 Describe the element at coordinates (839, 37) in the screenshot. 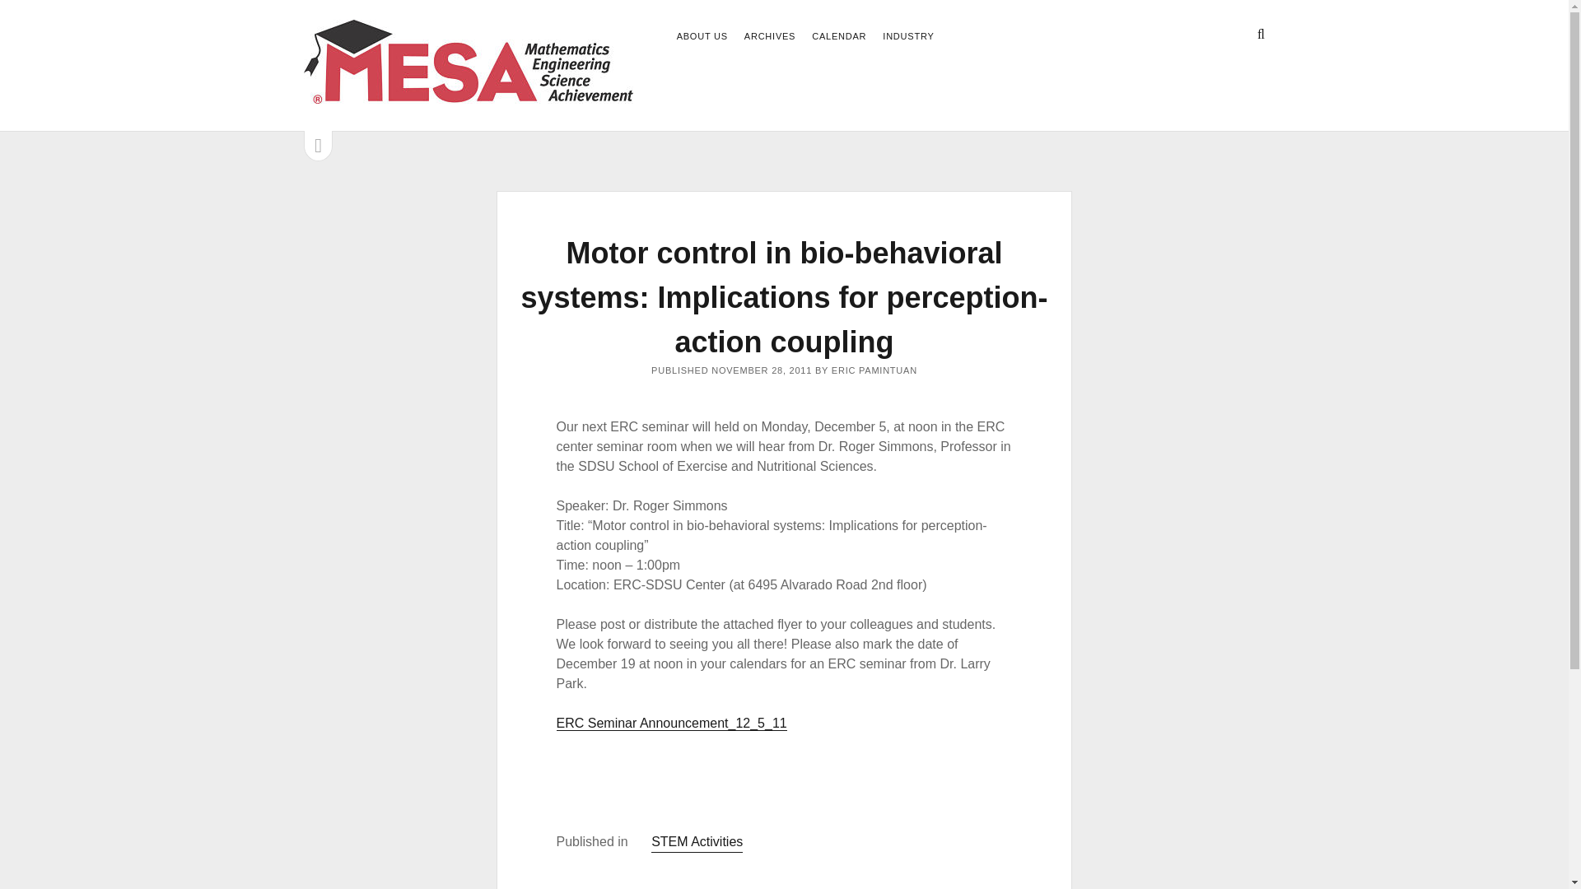

I see `CALENDAR` at that location.